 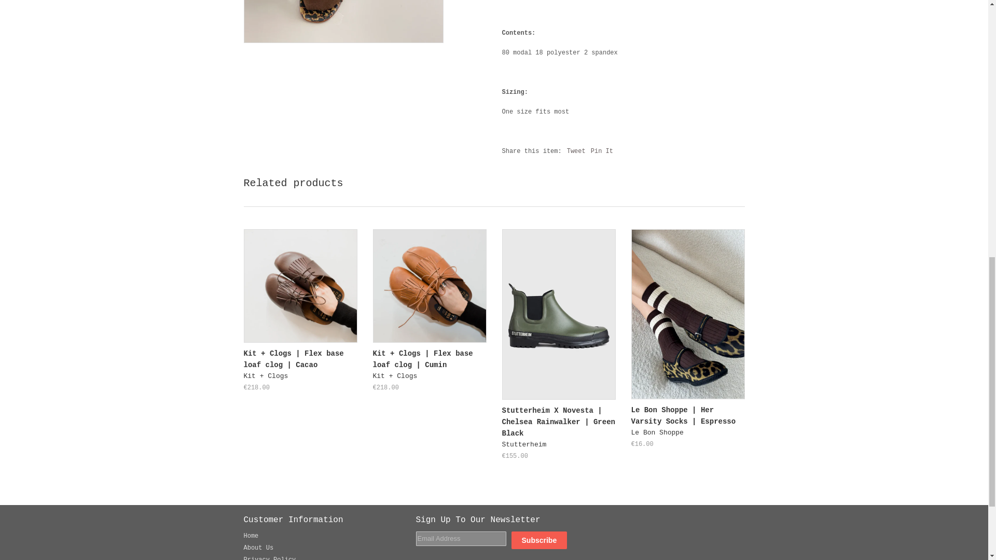 I want to click on Home, so click(x=251, y=536).